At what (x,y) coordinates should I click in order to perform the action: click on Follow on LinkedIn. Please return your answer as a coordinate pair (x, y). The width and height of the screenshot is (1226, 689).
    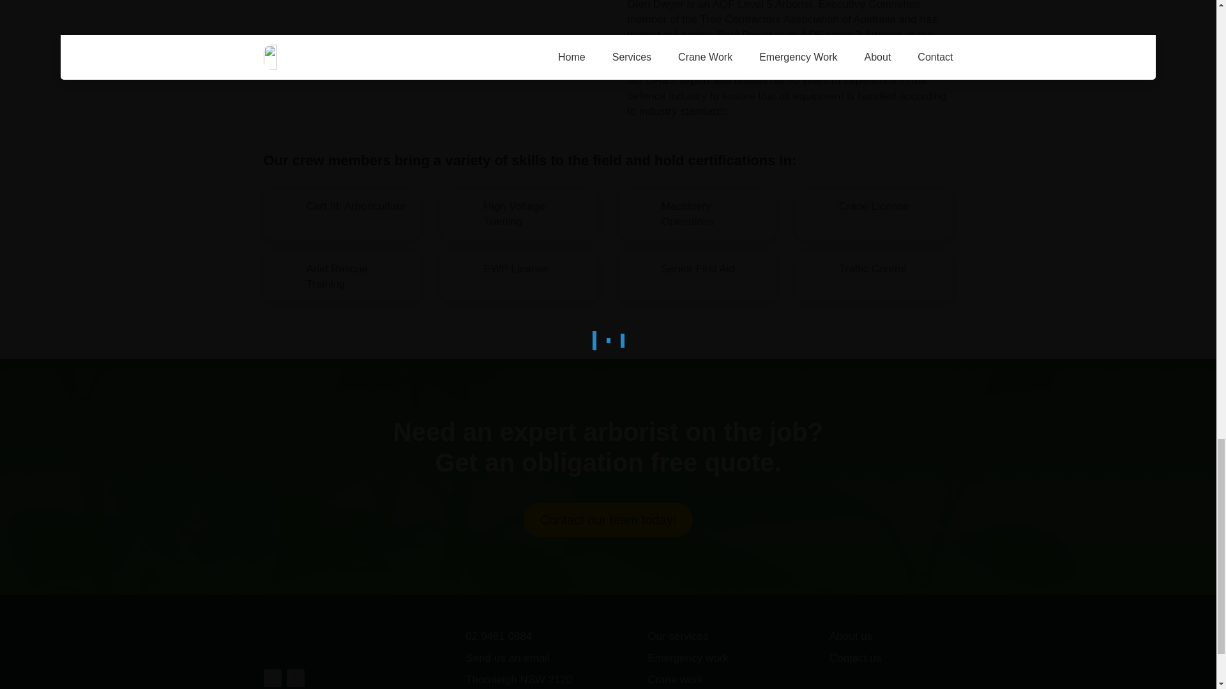
    Looking at the image, I should click on (295, 678).